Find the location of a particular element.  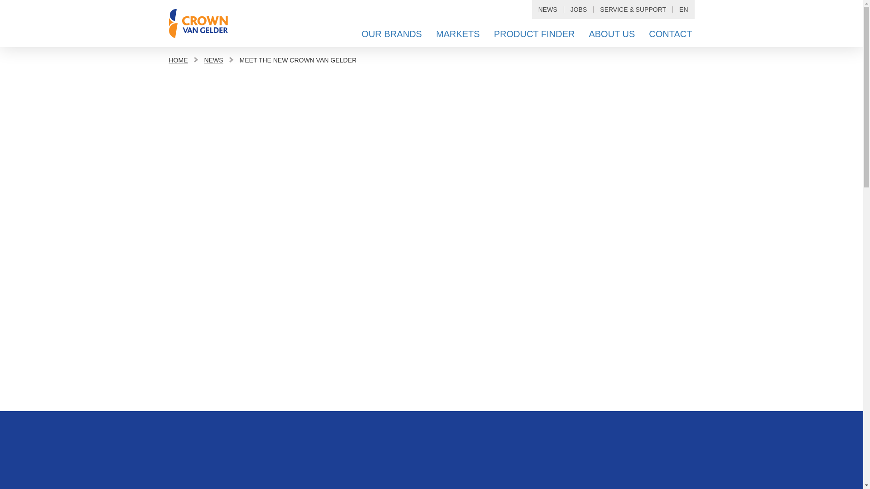

NEWS is located at coordinates (547, 10).